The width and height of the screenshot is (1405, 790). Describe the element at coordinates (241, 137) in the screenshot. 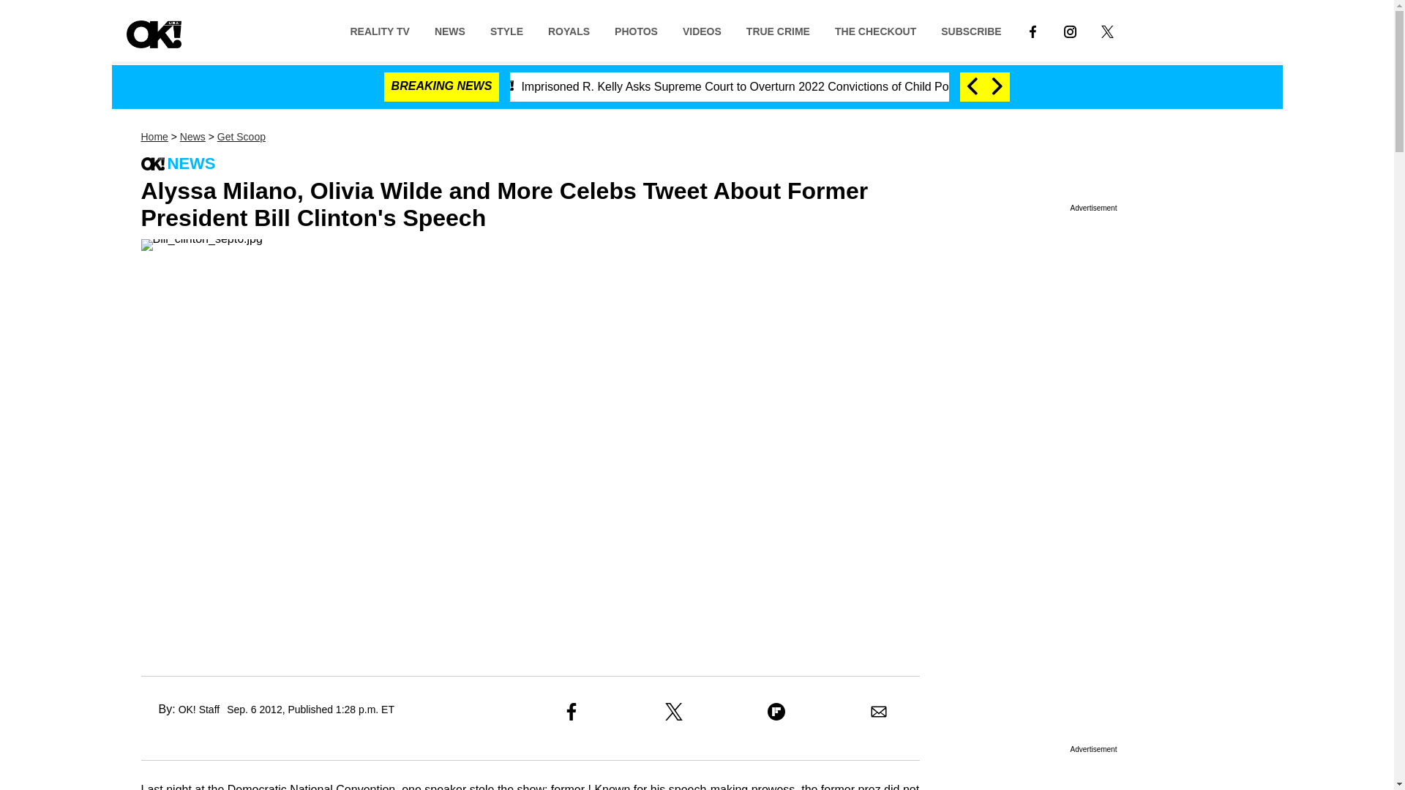

I see `Get Scoop` at that location.